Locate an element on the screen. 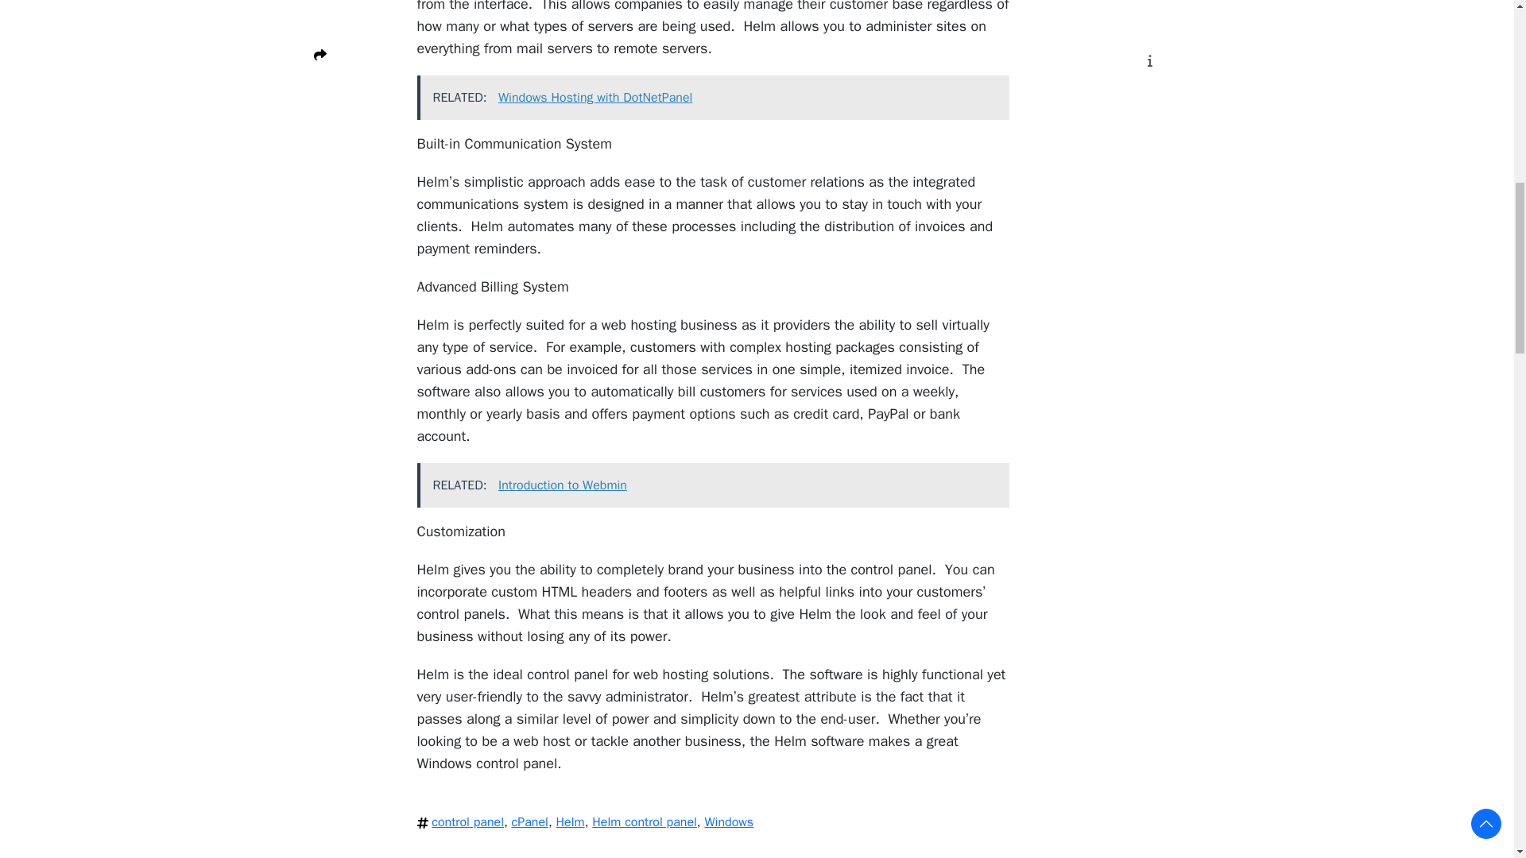 This screenshot has width=1526, height=858. RELATED:   Introduction to Webmin is located at coordinates (712, 485).